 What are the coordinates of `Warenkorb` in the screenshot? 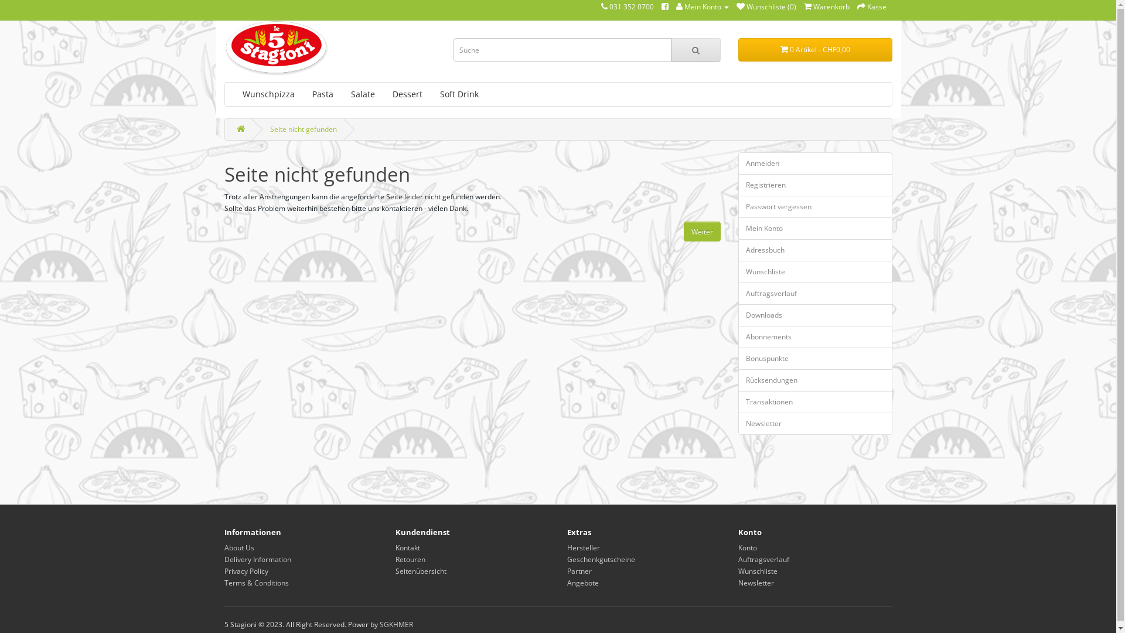 It's located at (827, 7).